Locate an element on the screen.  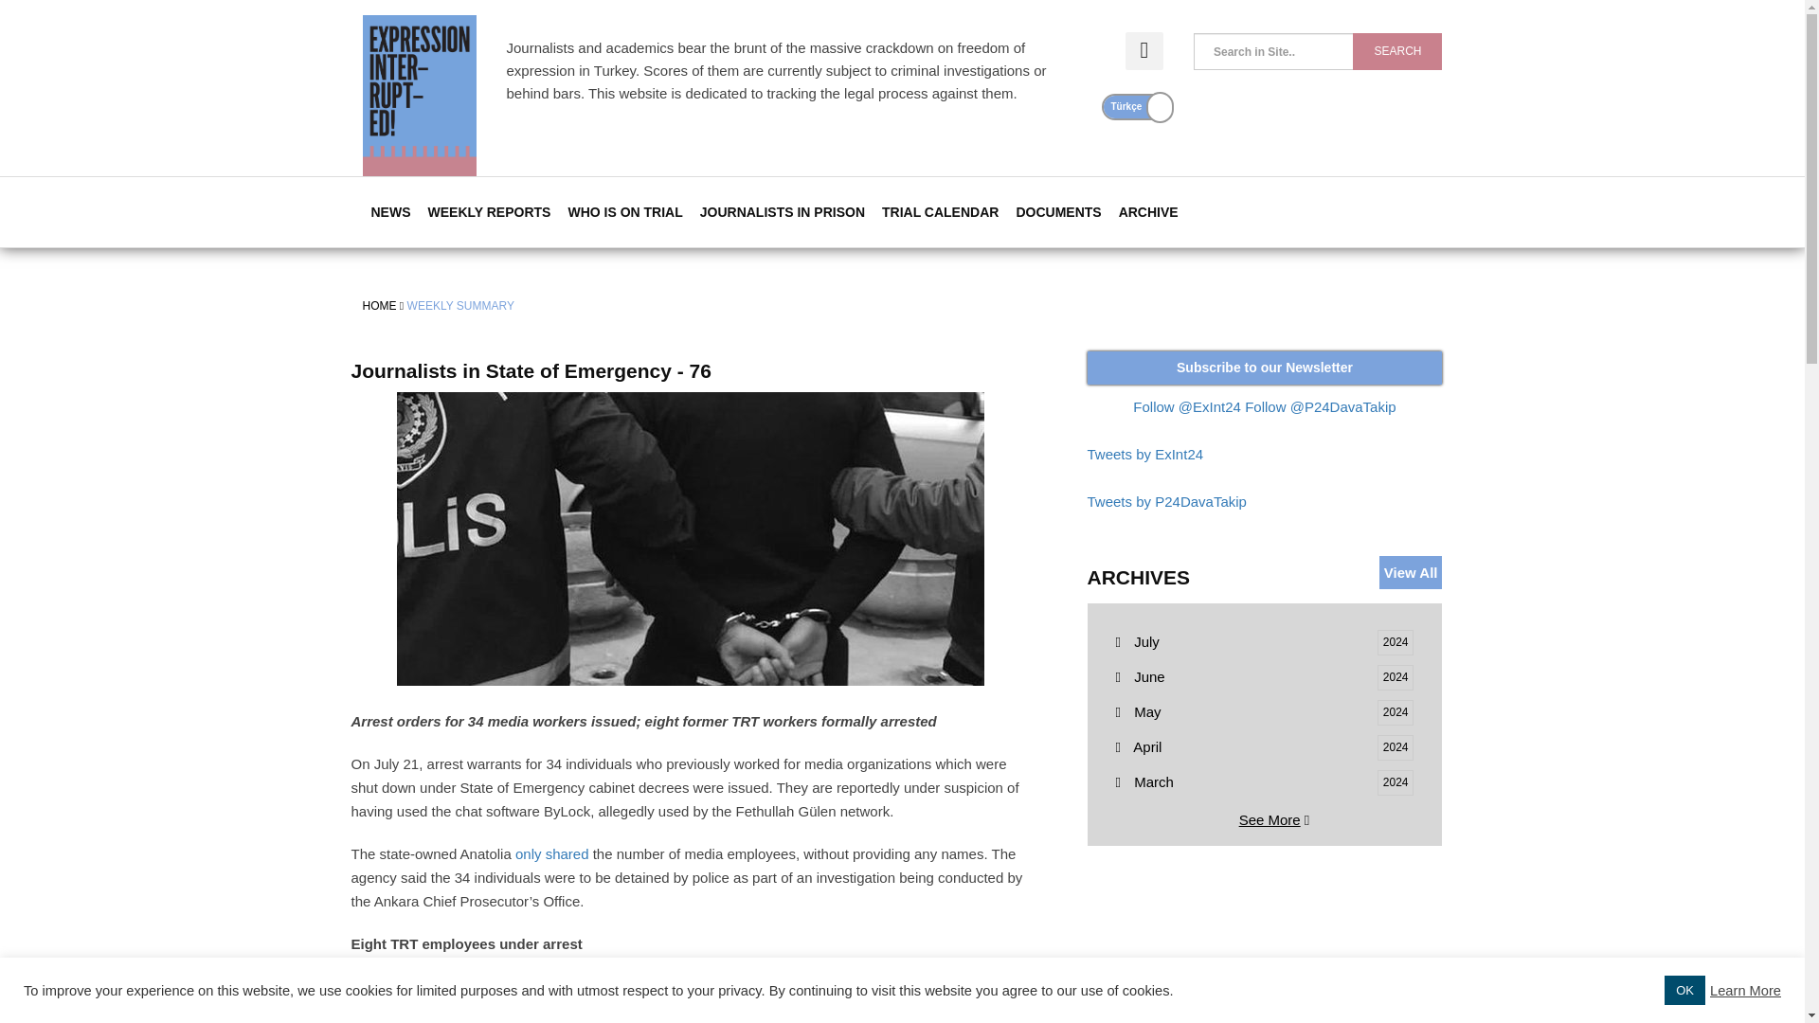
HOME is located at coordinates (384, 306).